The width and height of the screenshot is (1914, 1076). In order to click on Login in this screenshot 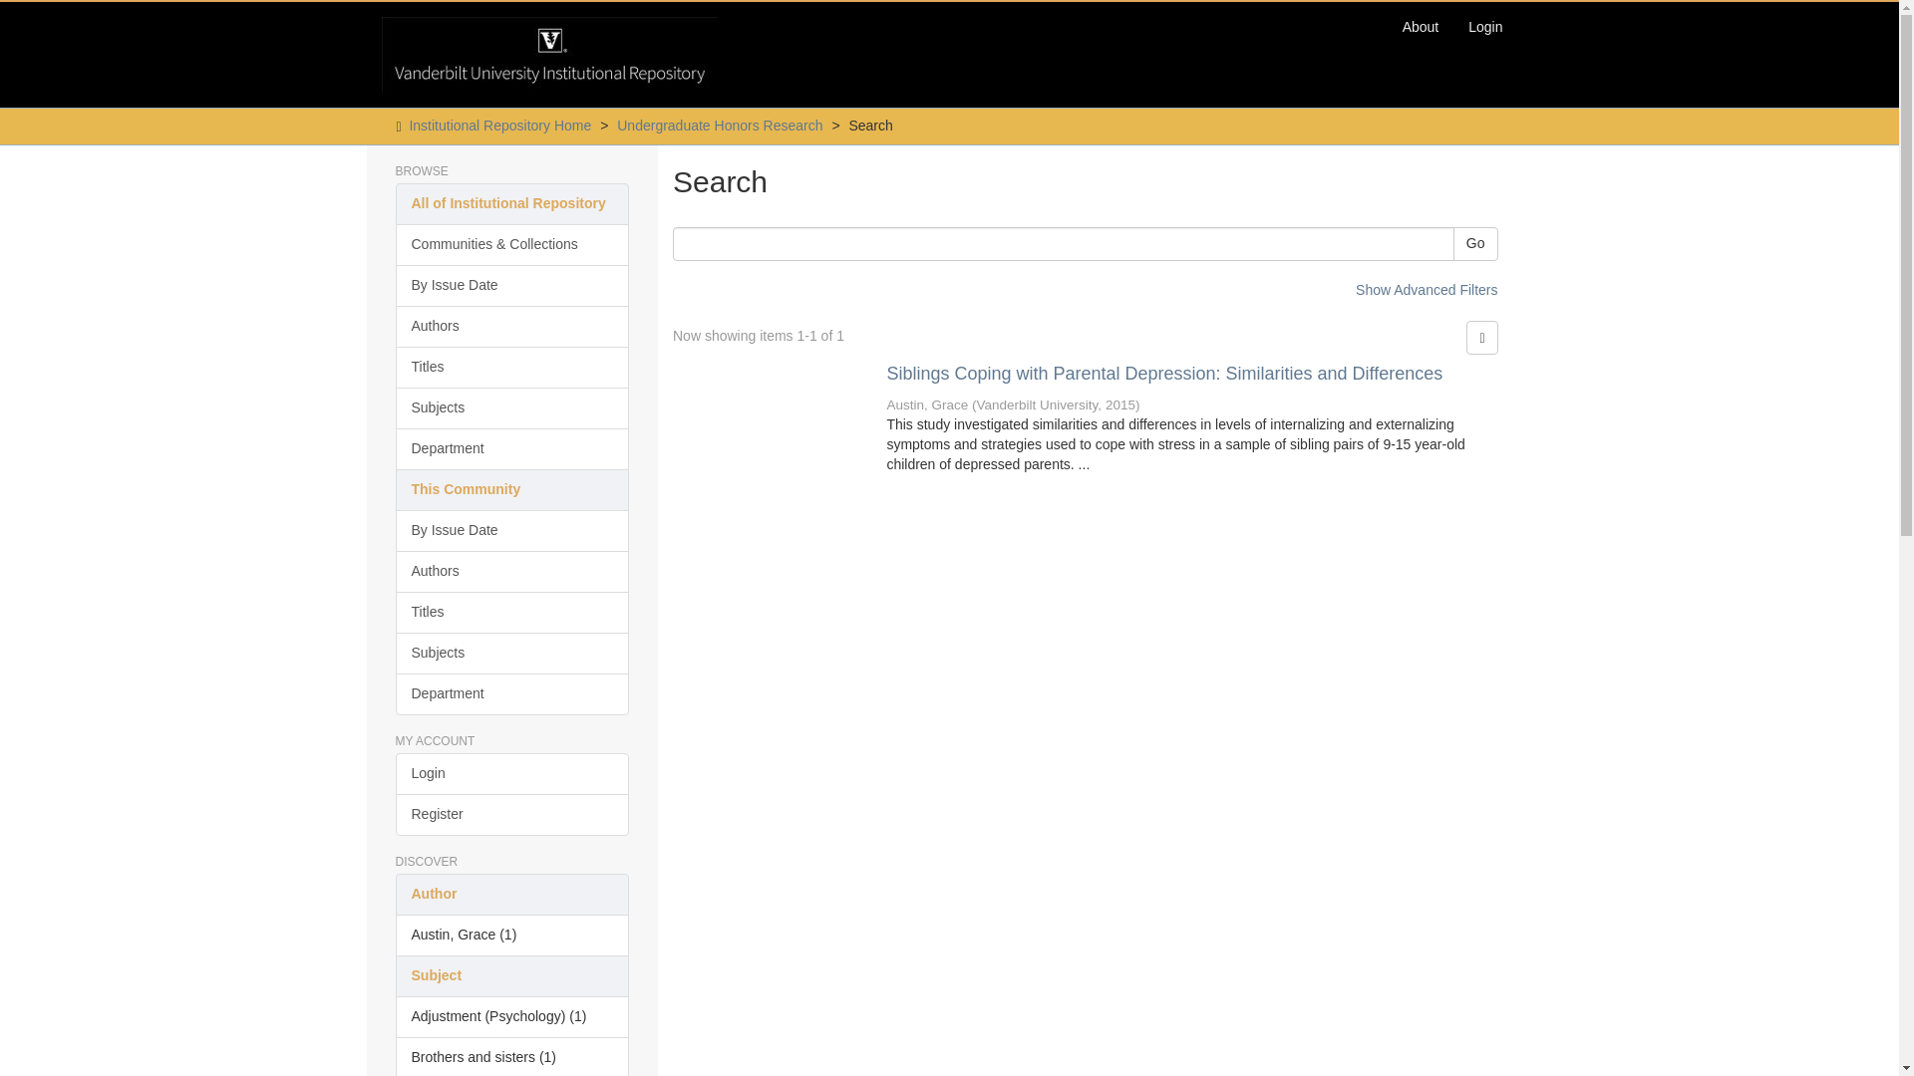, I will do `click(1485, 26)`.